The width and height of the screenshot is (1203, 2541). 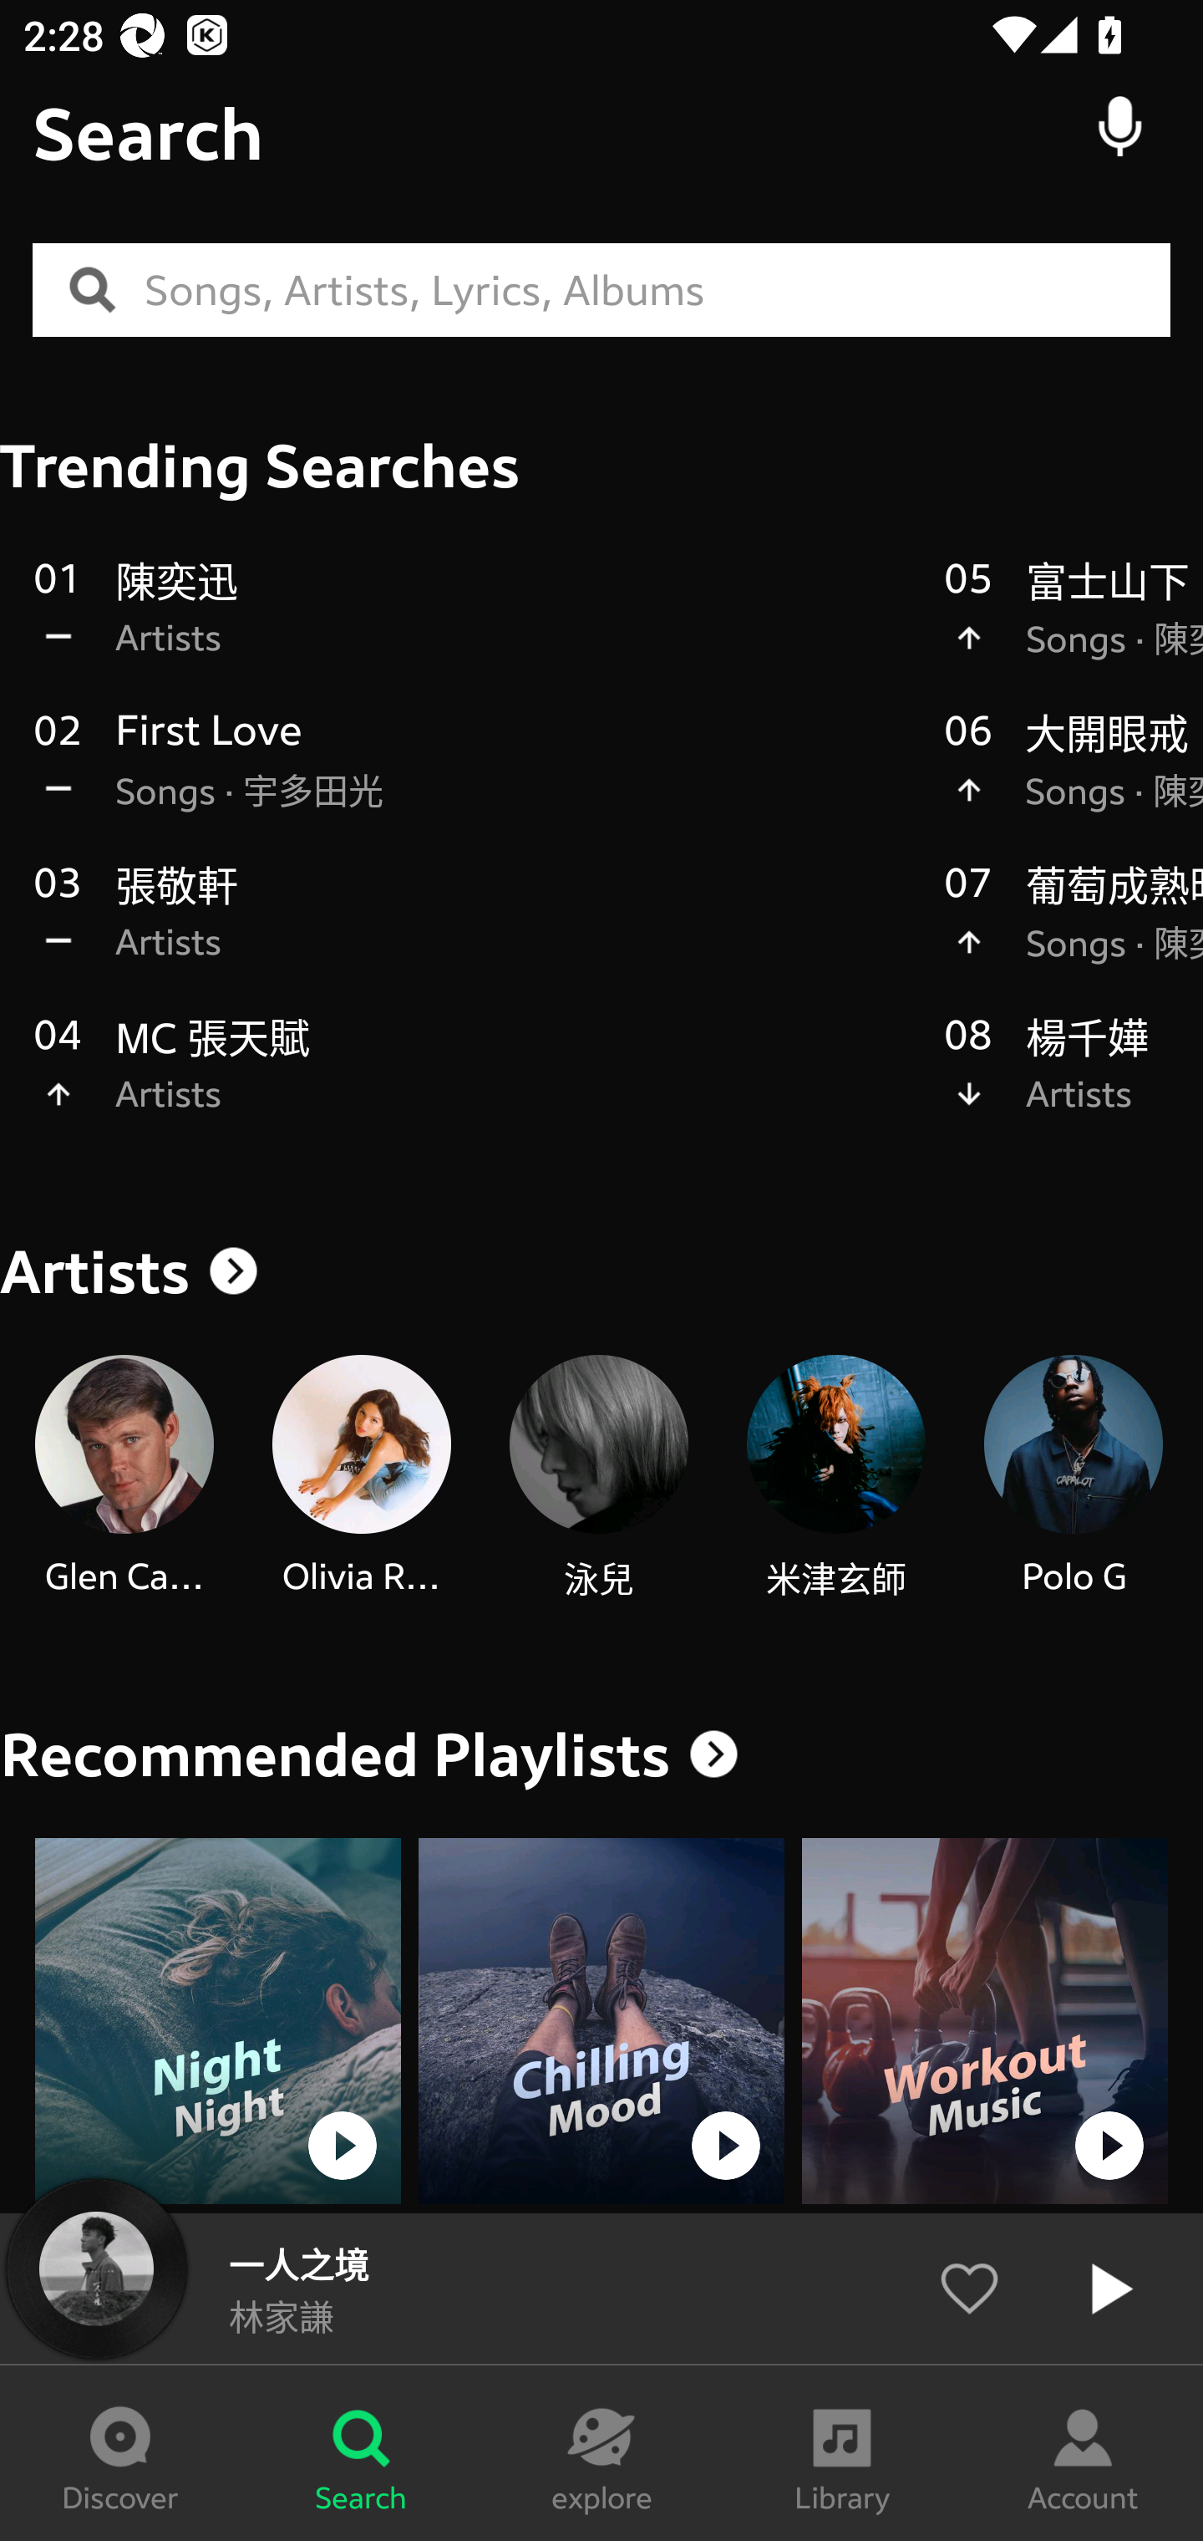 I want to click on Library, so click(x=842, y=2453).